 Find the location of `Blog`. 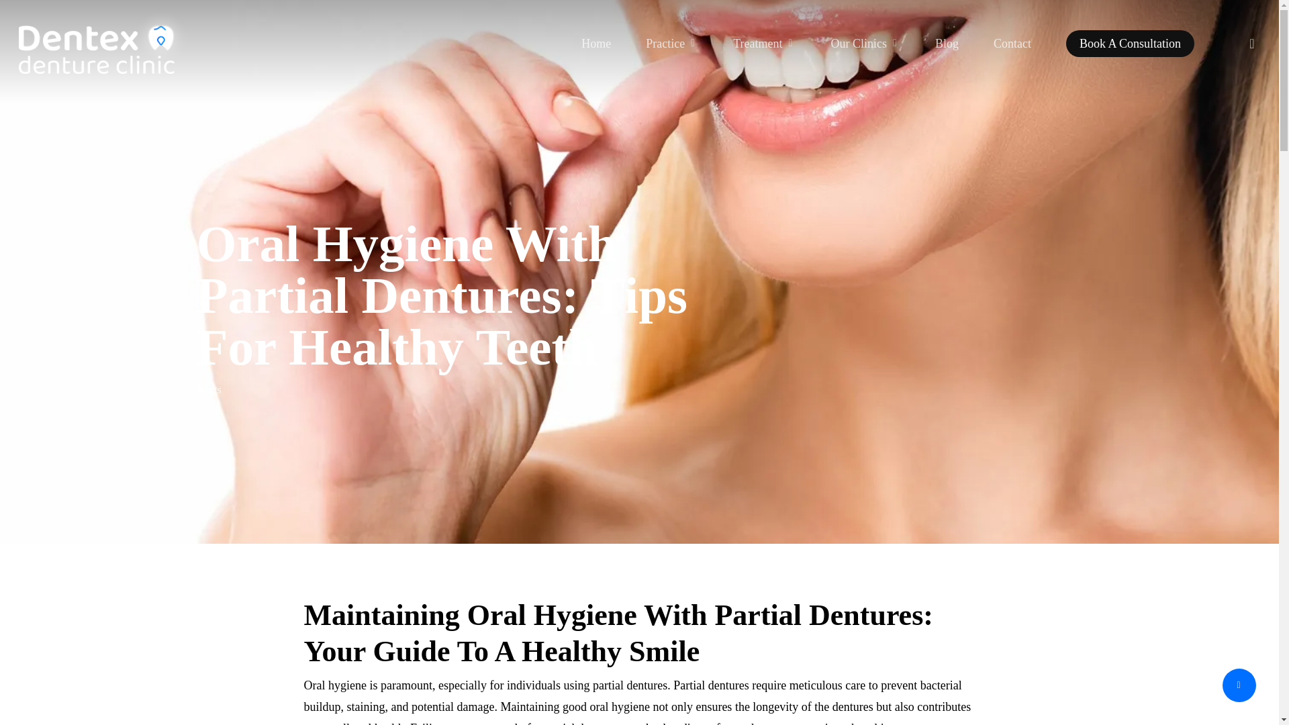

Blog is located at coordinates (947, 44).